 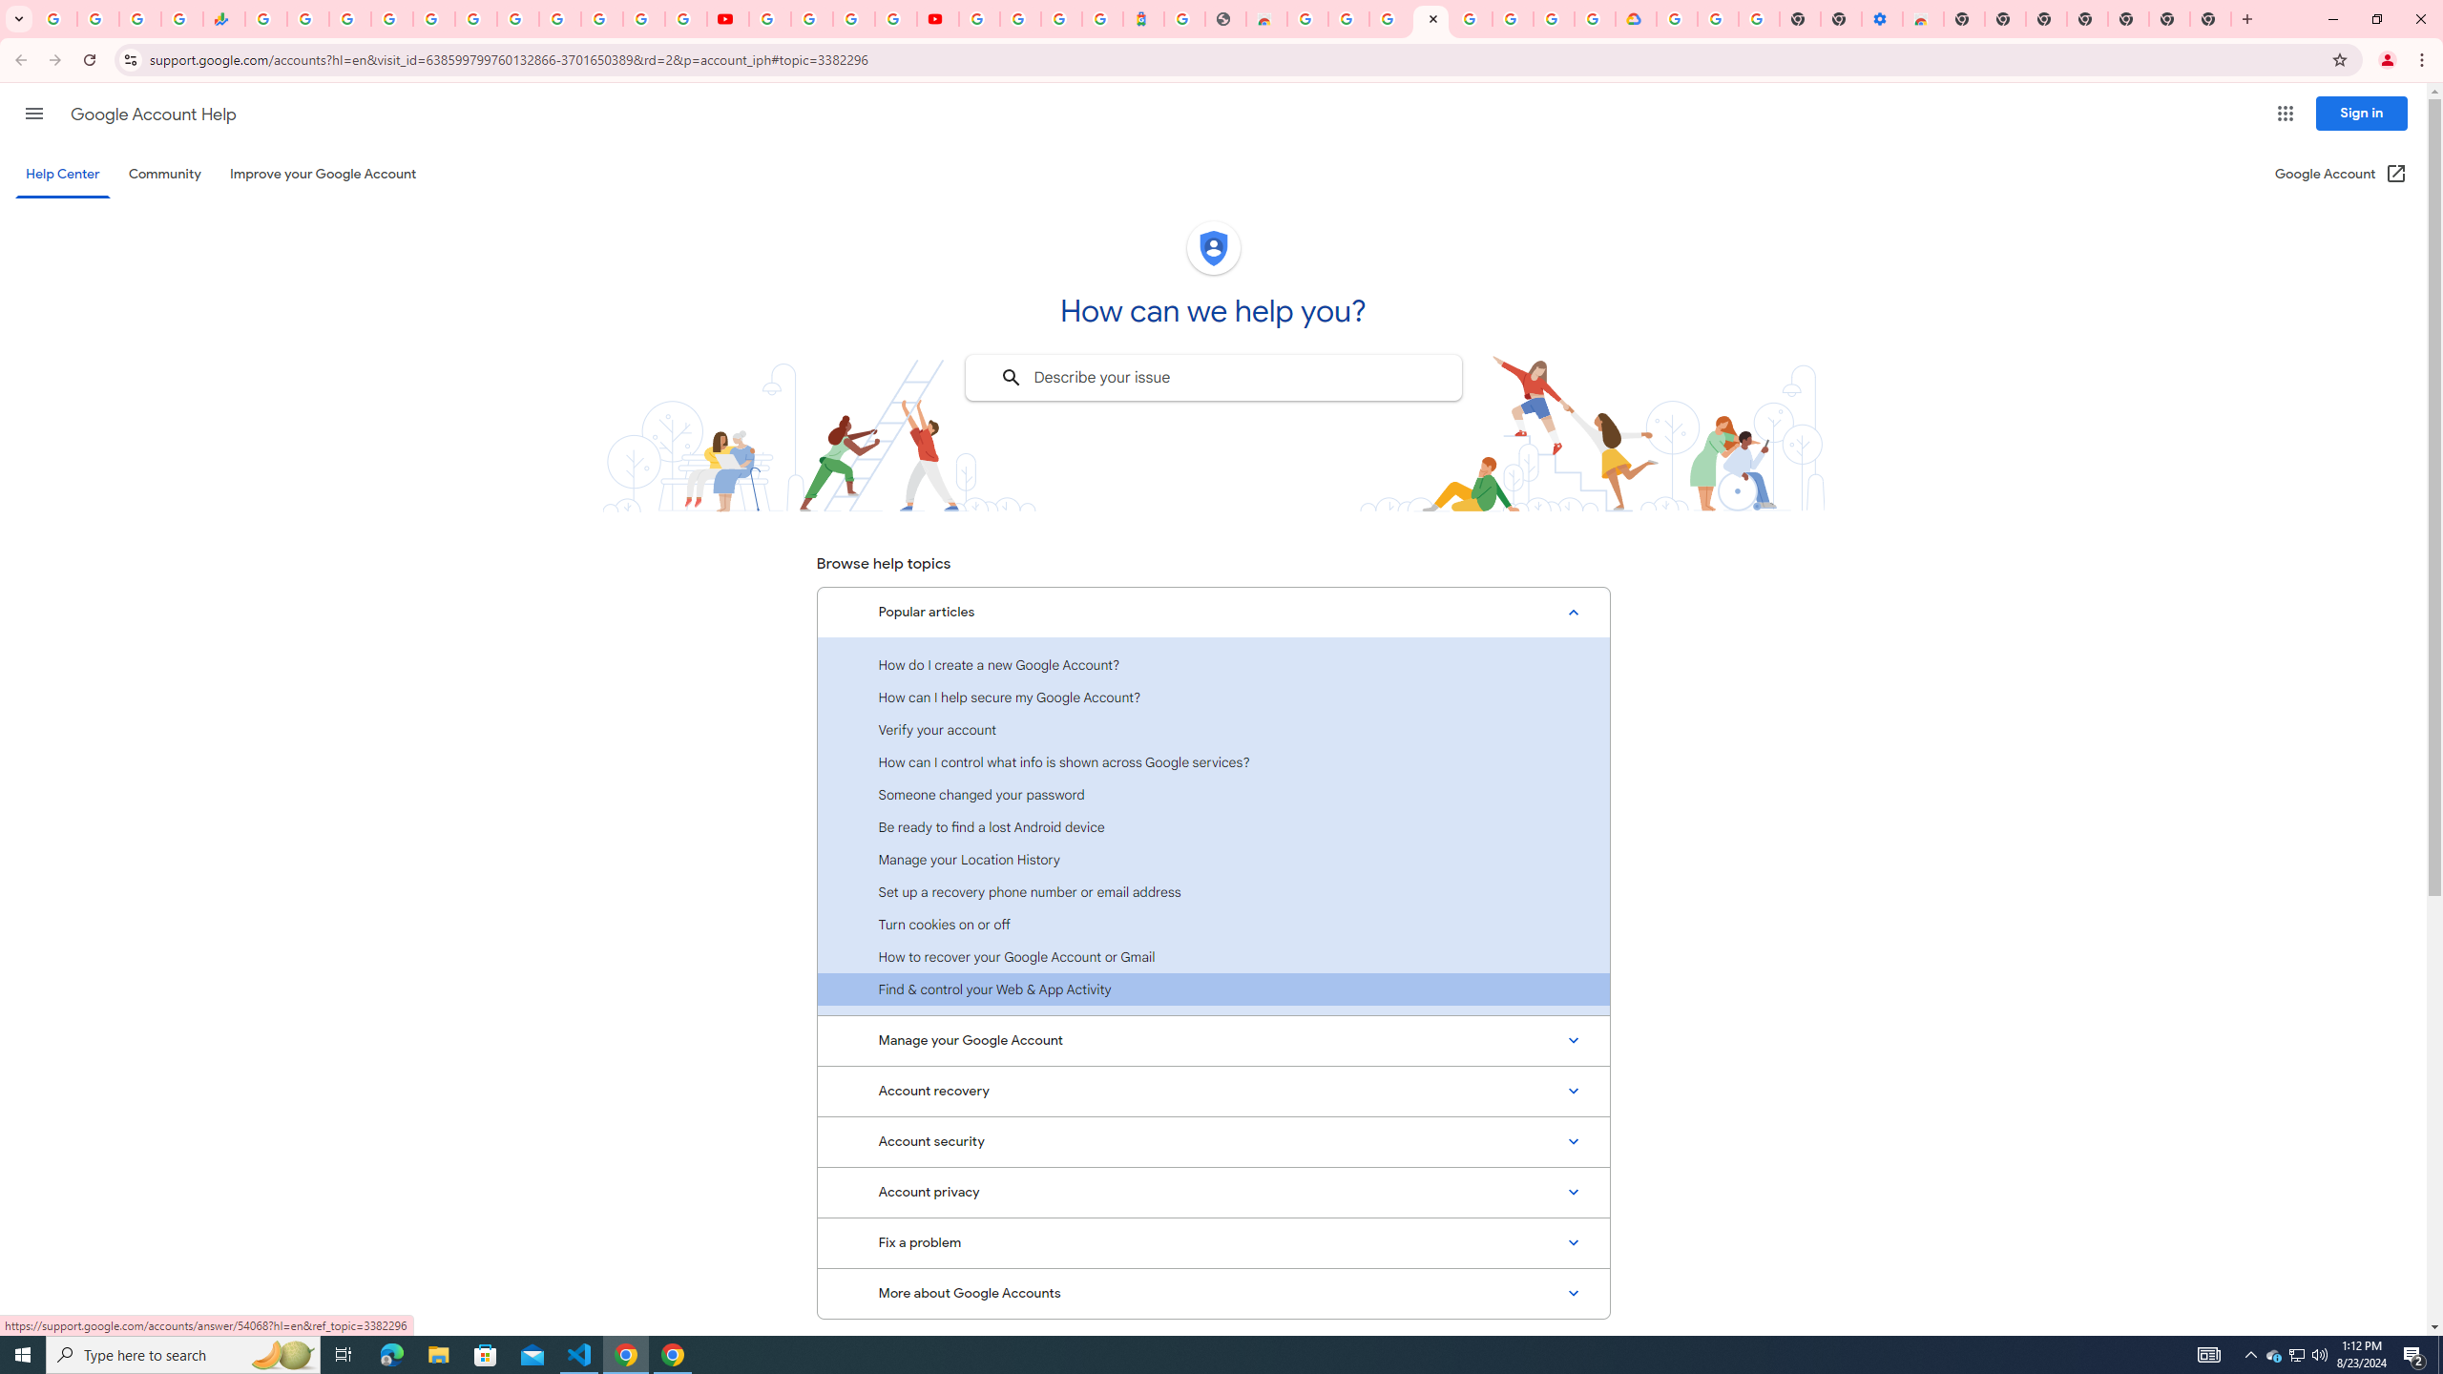 What do you see at coordinates (1882, 19) in the screenshot?
I see `Settings - Accessibility` at bounding box center [1882, 19].